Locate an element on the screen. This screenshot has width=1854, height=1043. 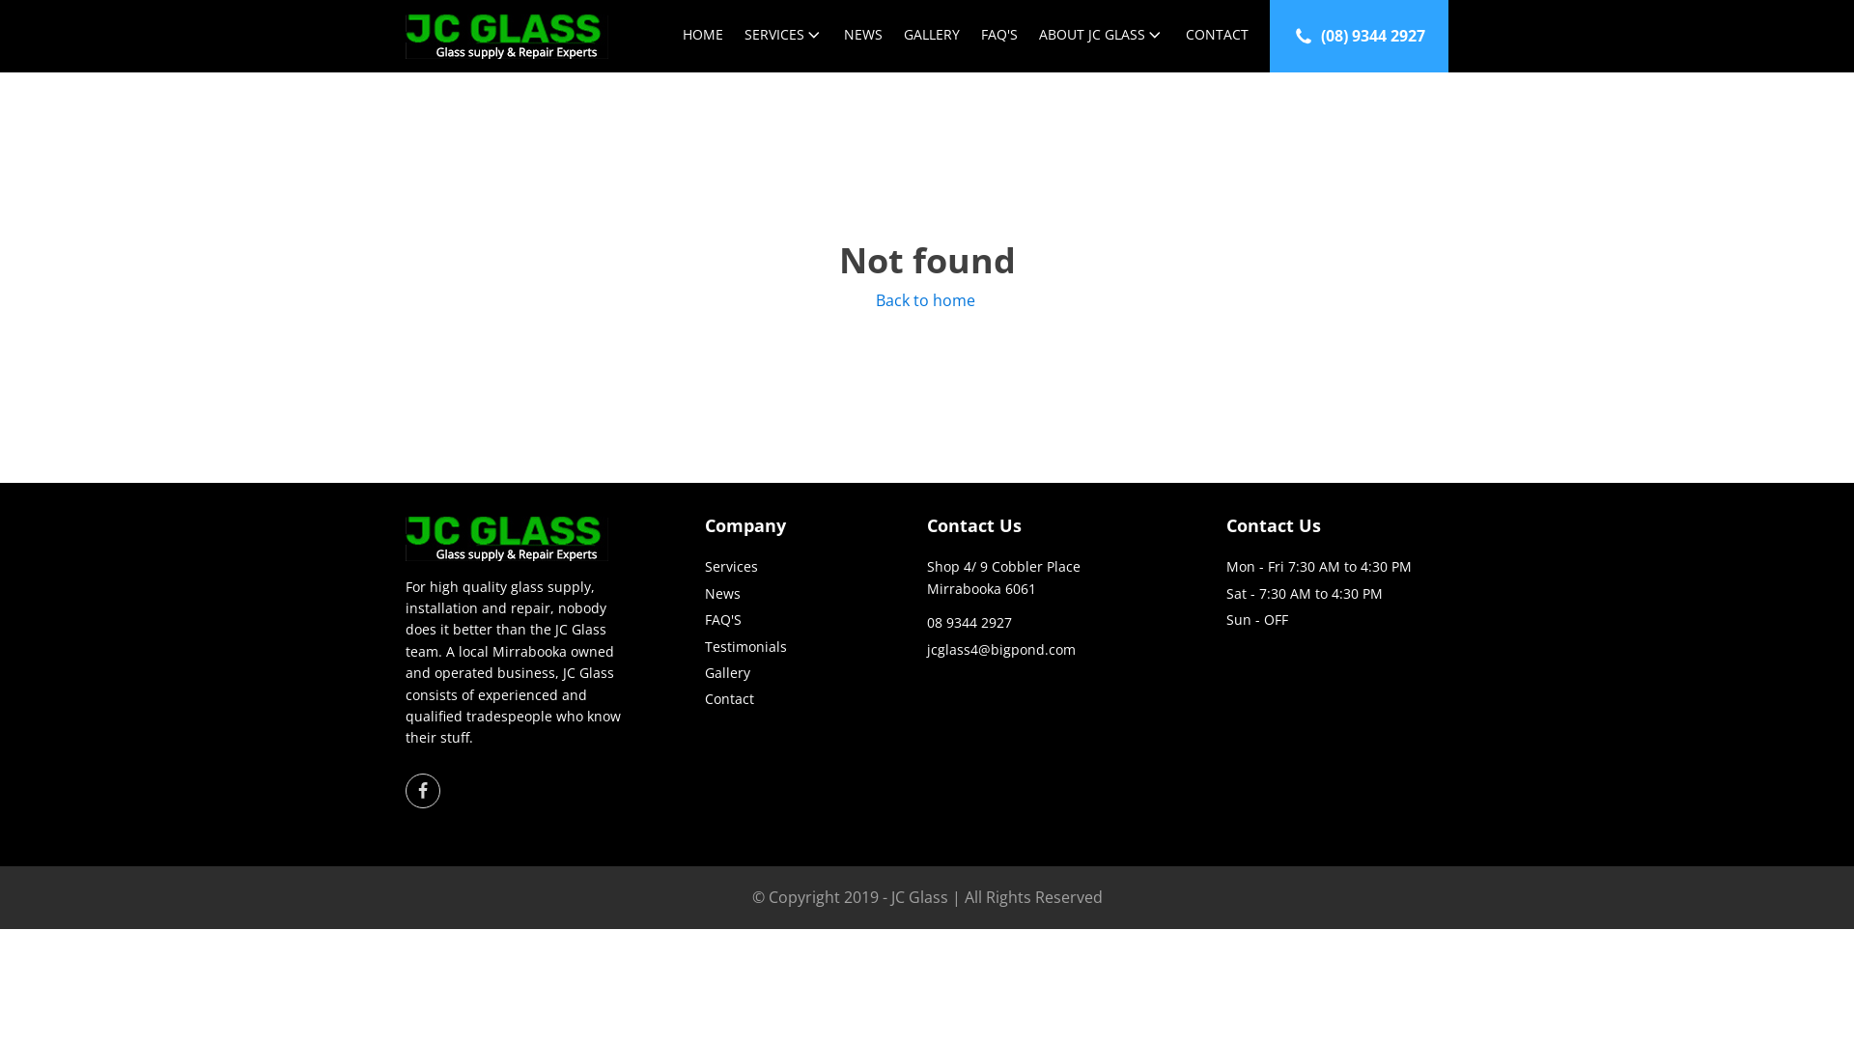
NEWS is located at coordinates (863, 37).